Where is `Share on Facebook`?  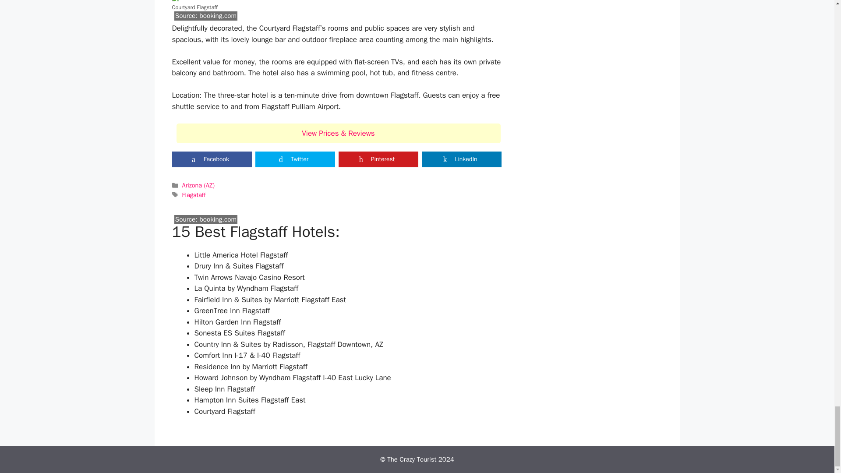 Share on Facebook is located at coordinates (211, 159).